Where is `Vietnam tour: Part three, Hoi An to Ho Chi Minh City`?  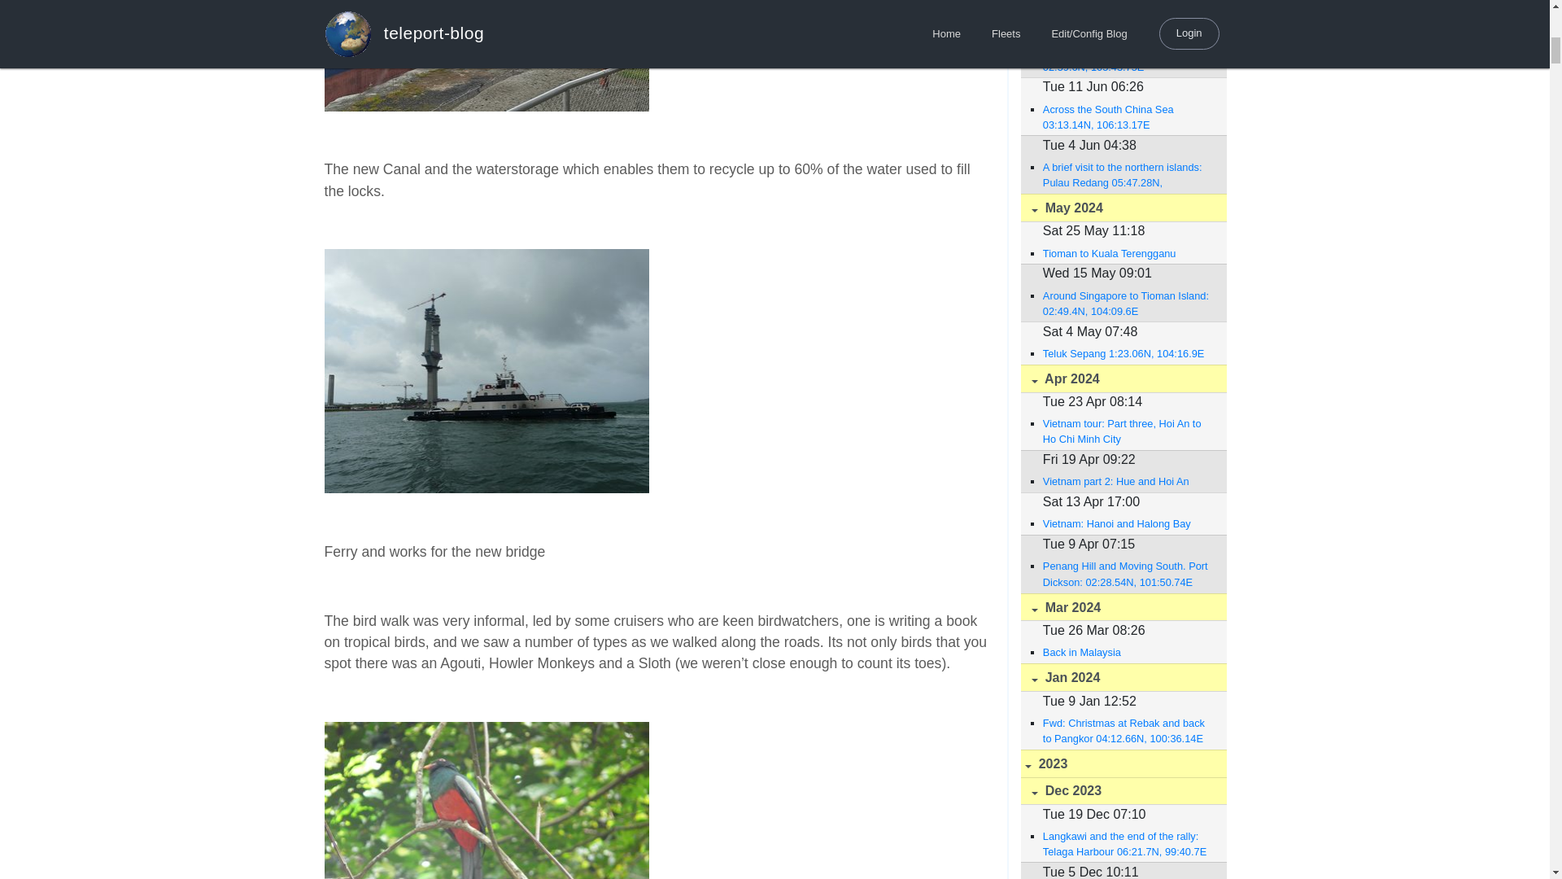 Vietnam tour: Part three, Hoi An to Ho Chi Minh City is located at coordinates (1127, 431).